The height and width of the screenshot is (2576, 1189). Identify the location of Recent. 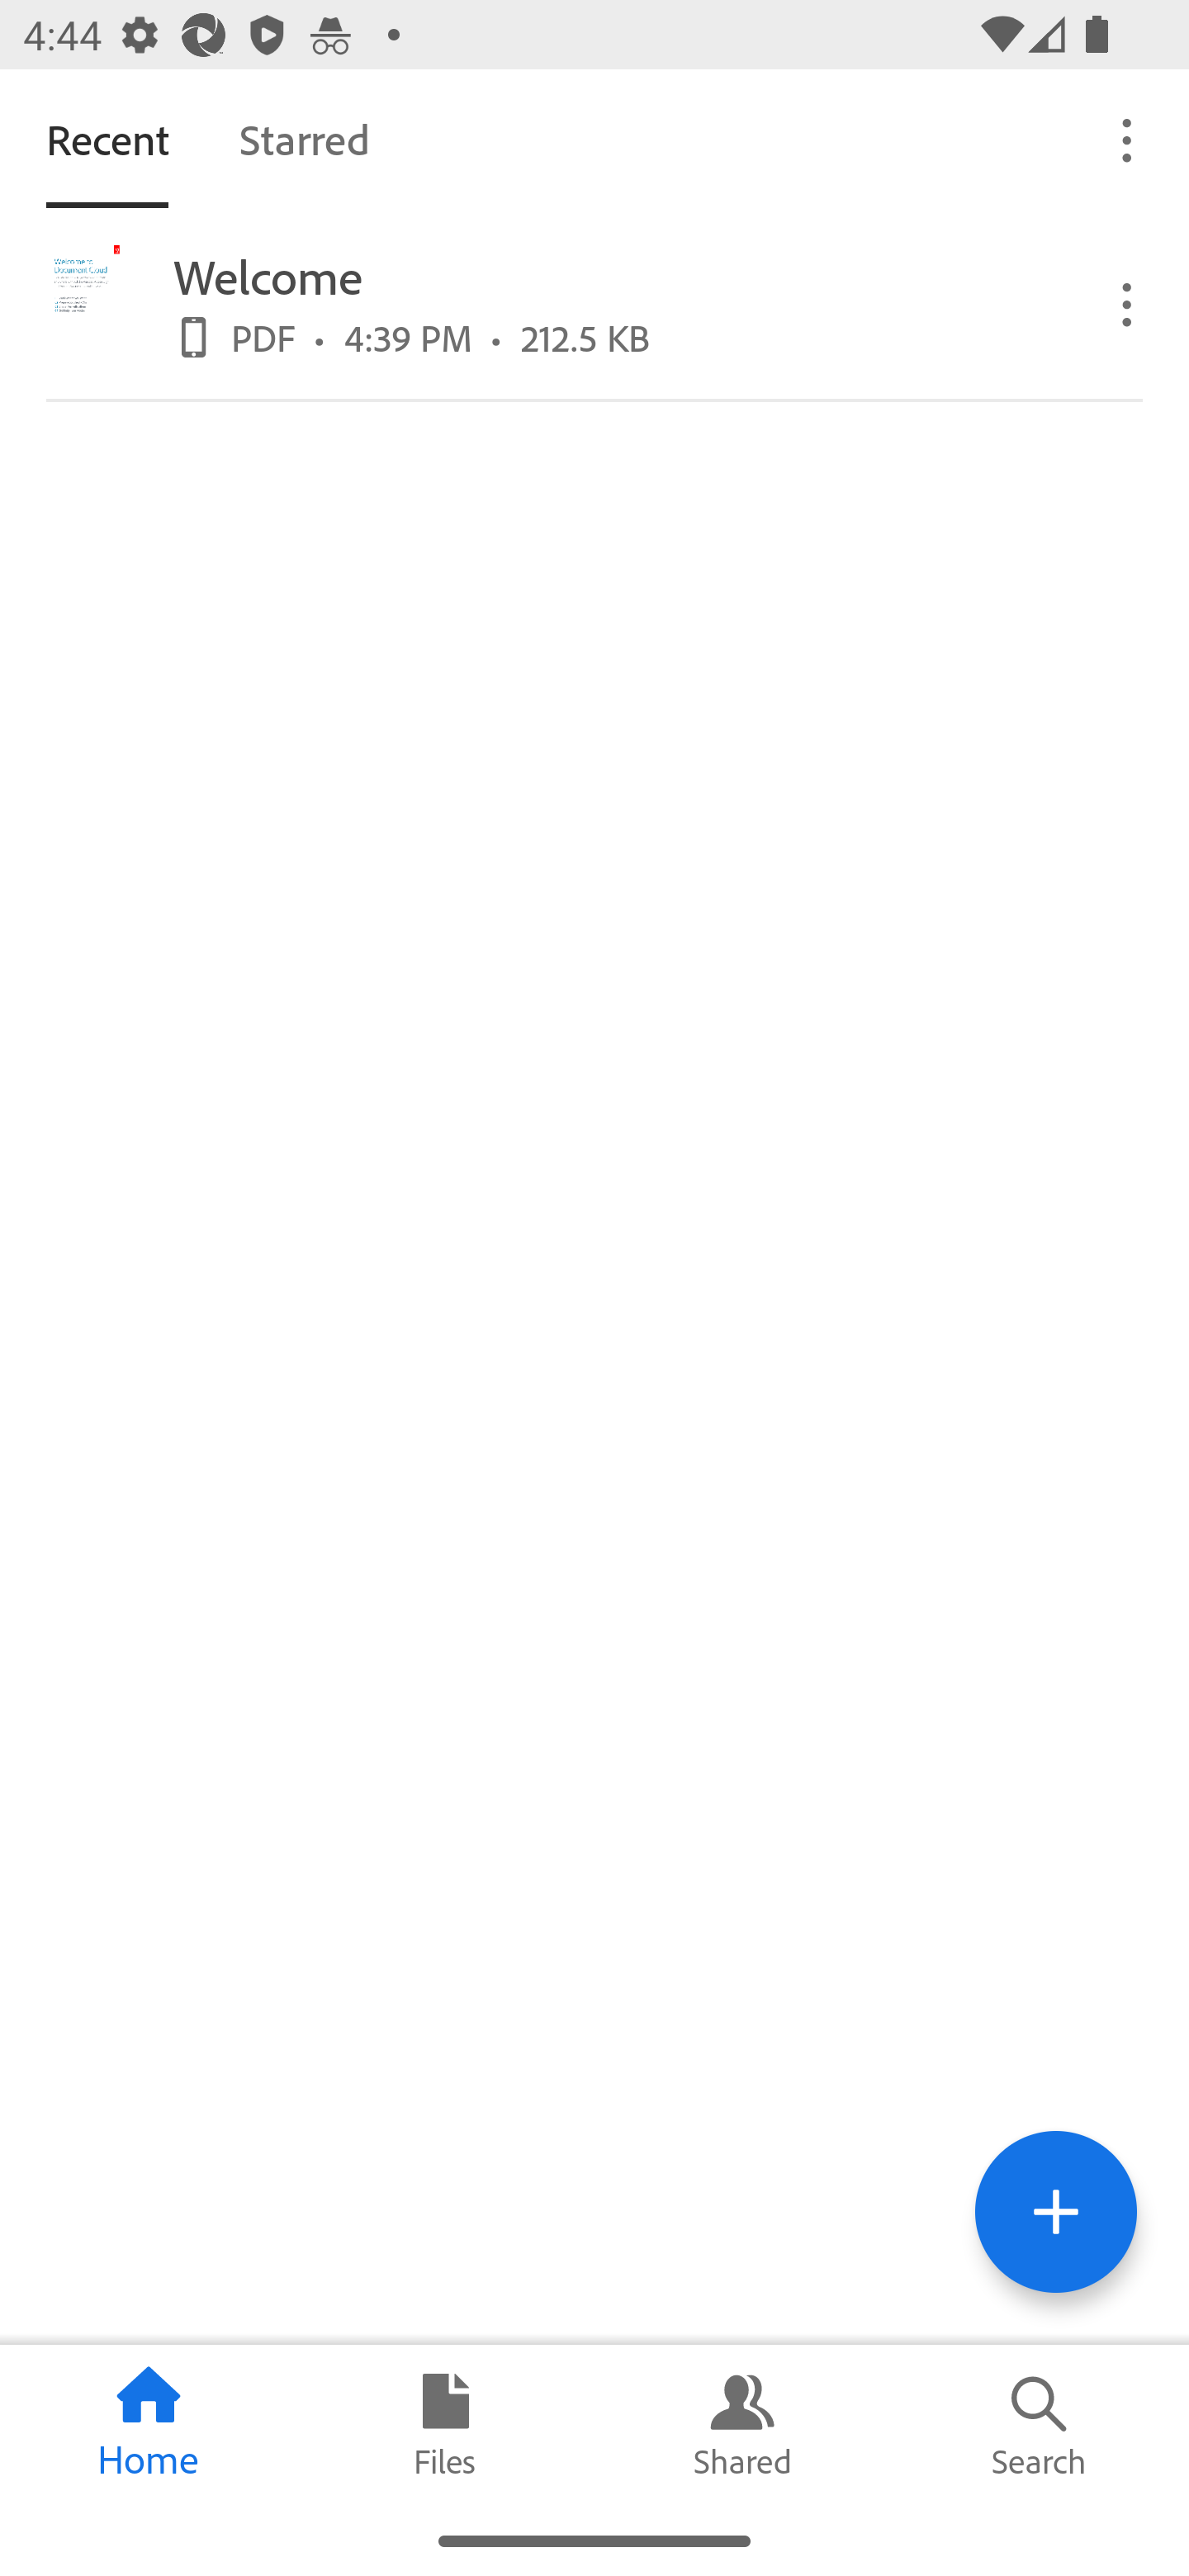
(107, 139).